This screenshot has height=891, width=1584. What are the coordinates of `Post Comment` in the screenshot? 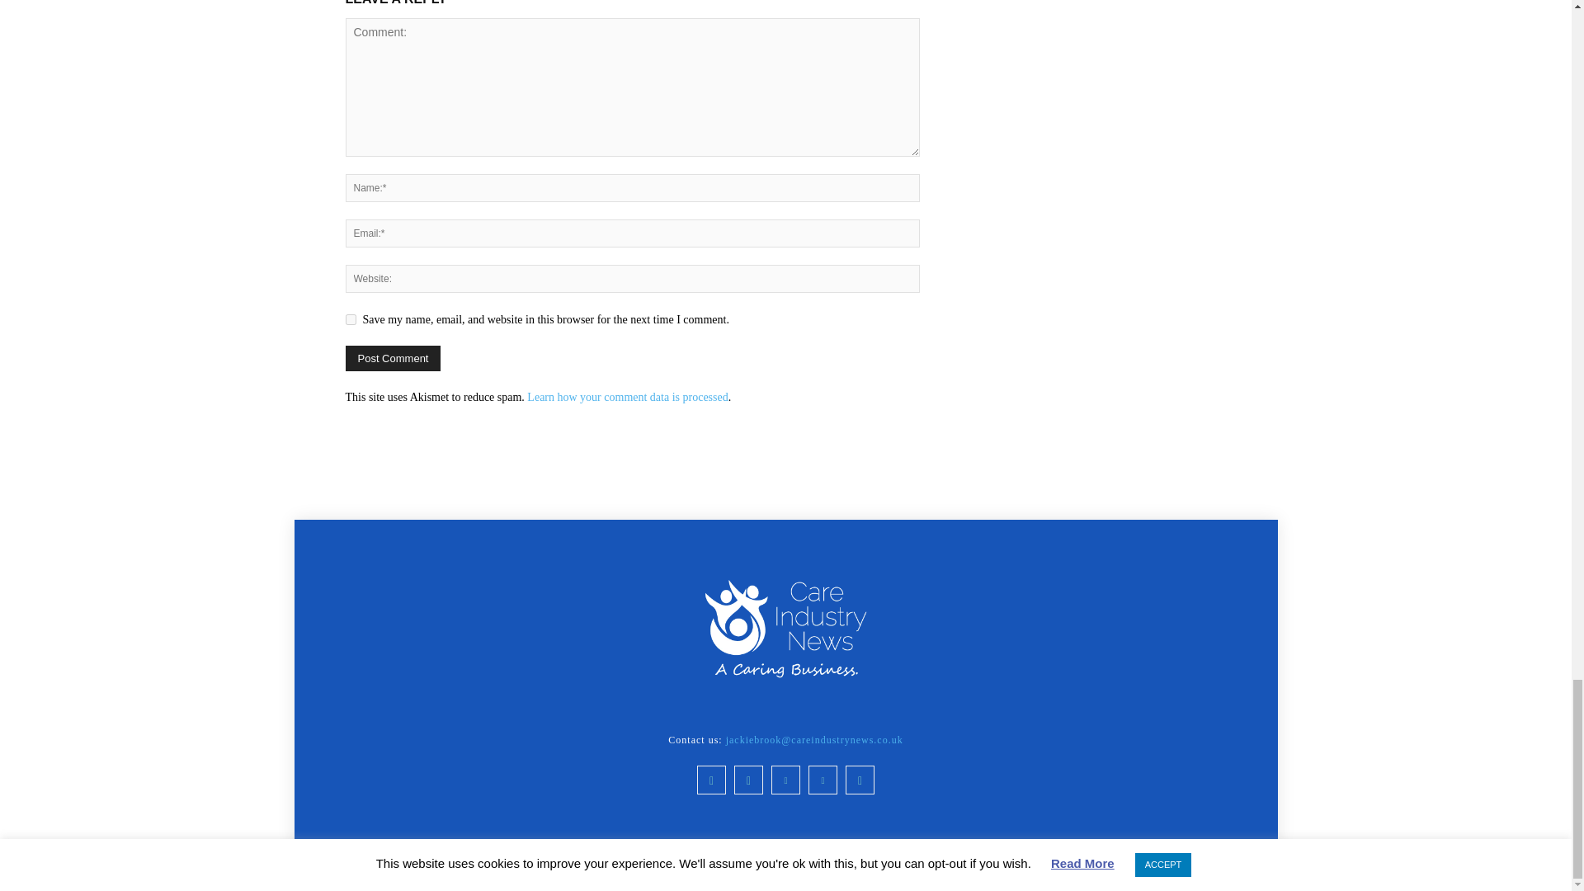 It's located at (393, 358).